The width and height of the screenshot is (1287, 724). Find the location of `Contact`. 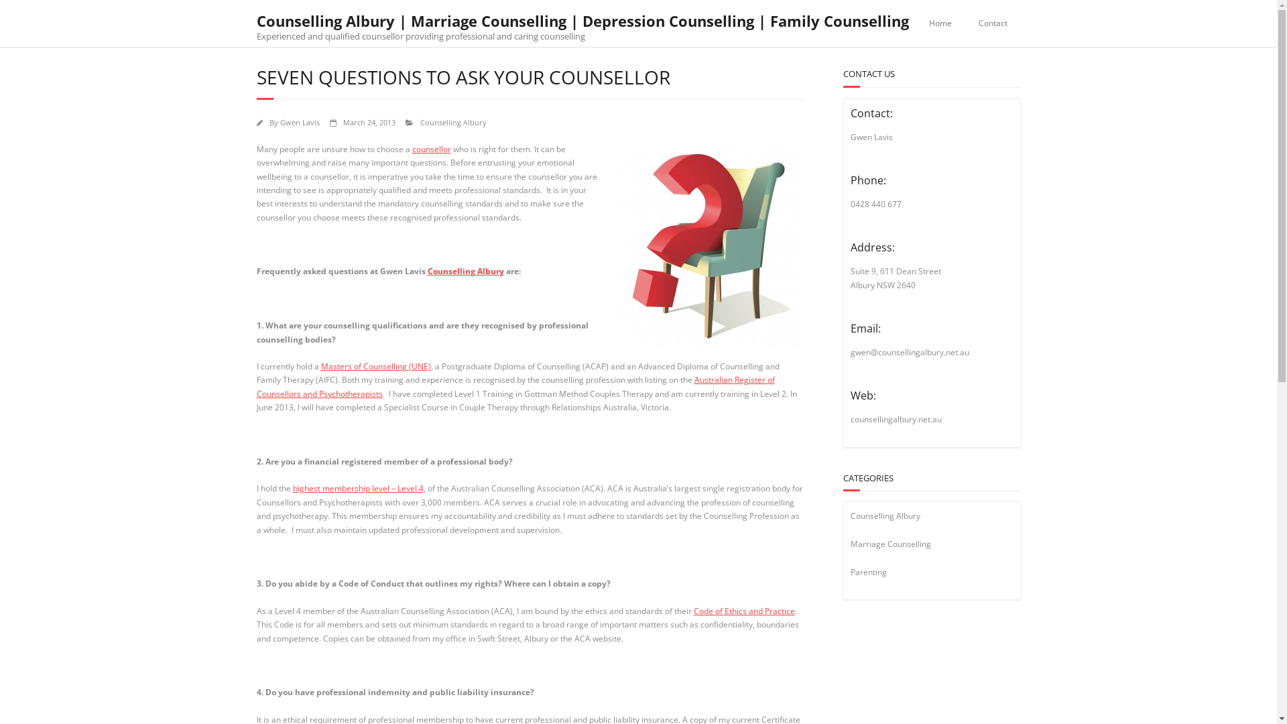

Contact is located at coordinates (993, 23).